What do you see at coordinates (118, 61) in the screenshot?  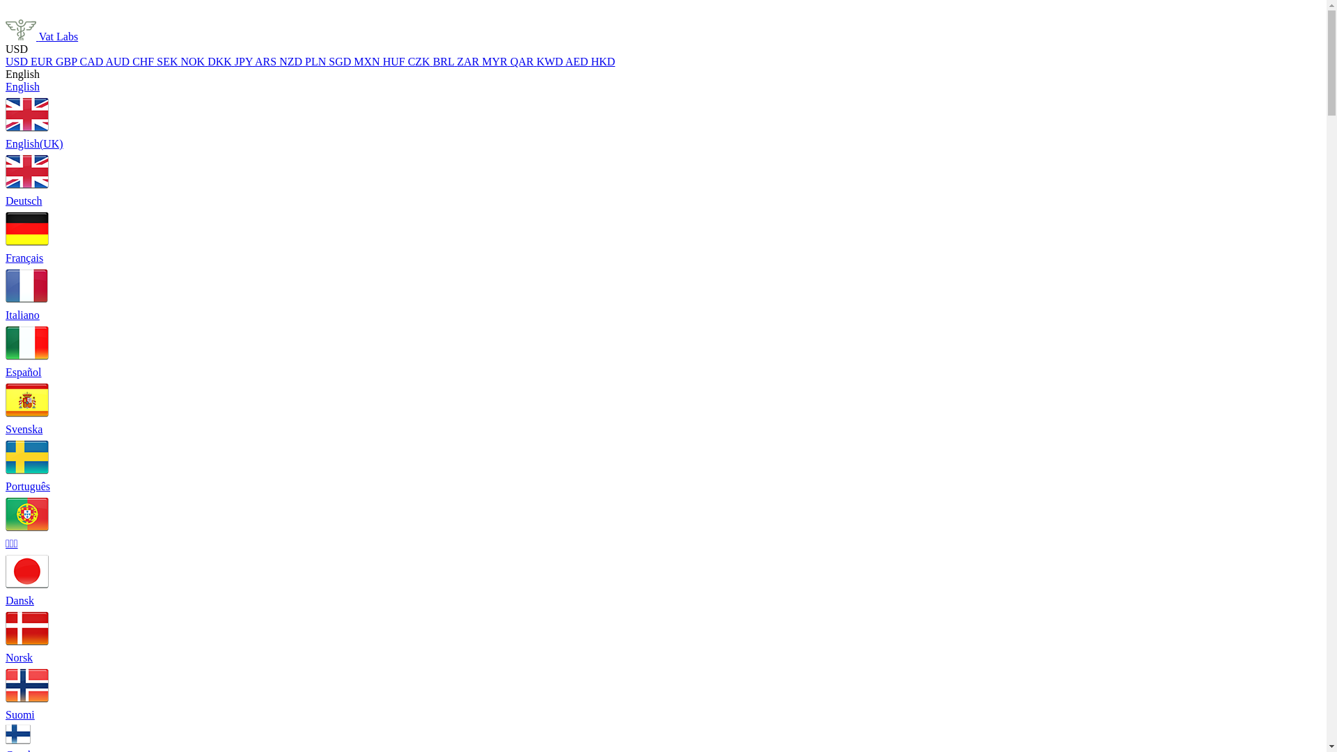 I see `AUD` at bounding box center [118, 61].